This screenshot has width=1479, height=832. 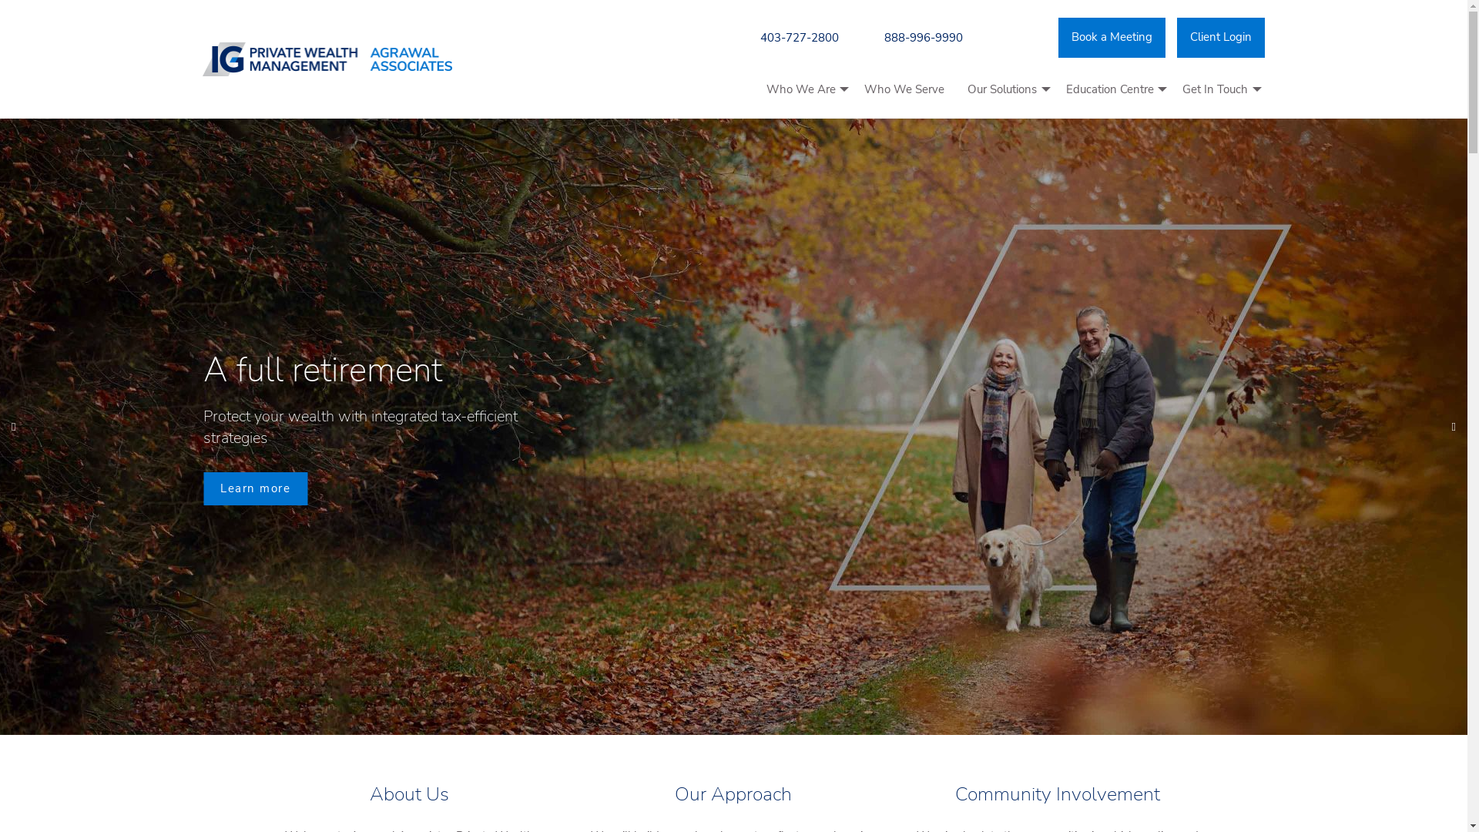 What do you see at coordinates (256, 488) in the screenshot?
I see `Learn more` at bounding box center [256, 488].